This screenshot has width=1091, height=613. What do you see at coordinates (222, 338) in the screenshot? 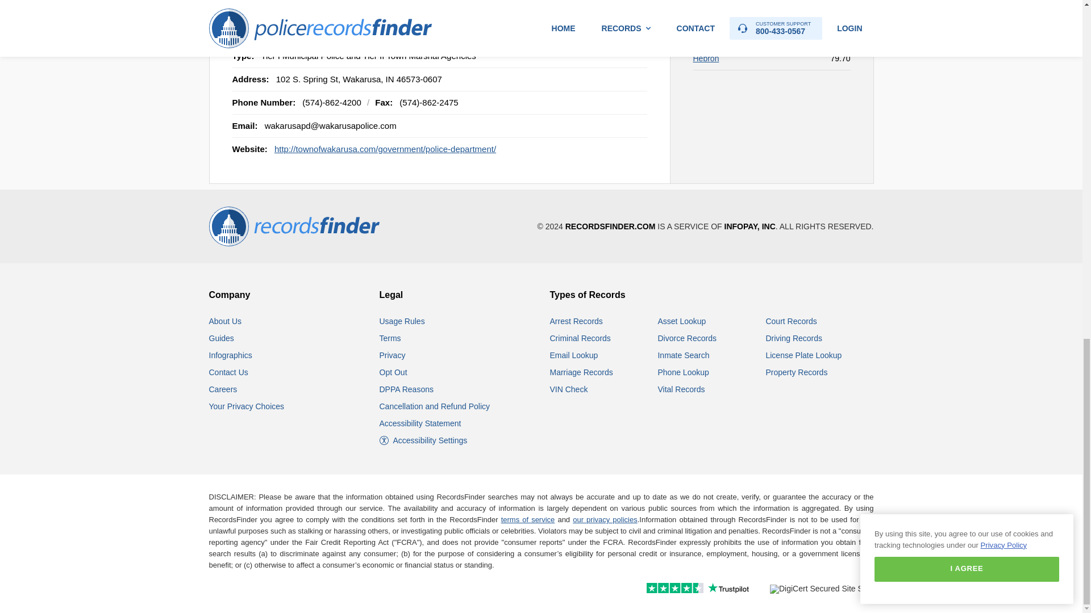
I see `Guides and How tos` at bounding box center [222, 338].